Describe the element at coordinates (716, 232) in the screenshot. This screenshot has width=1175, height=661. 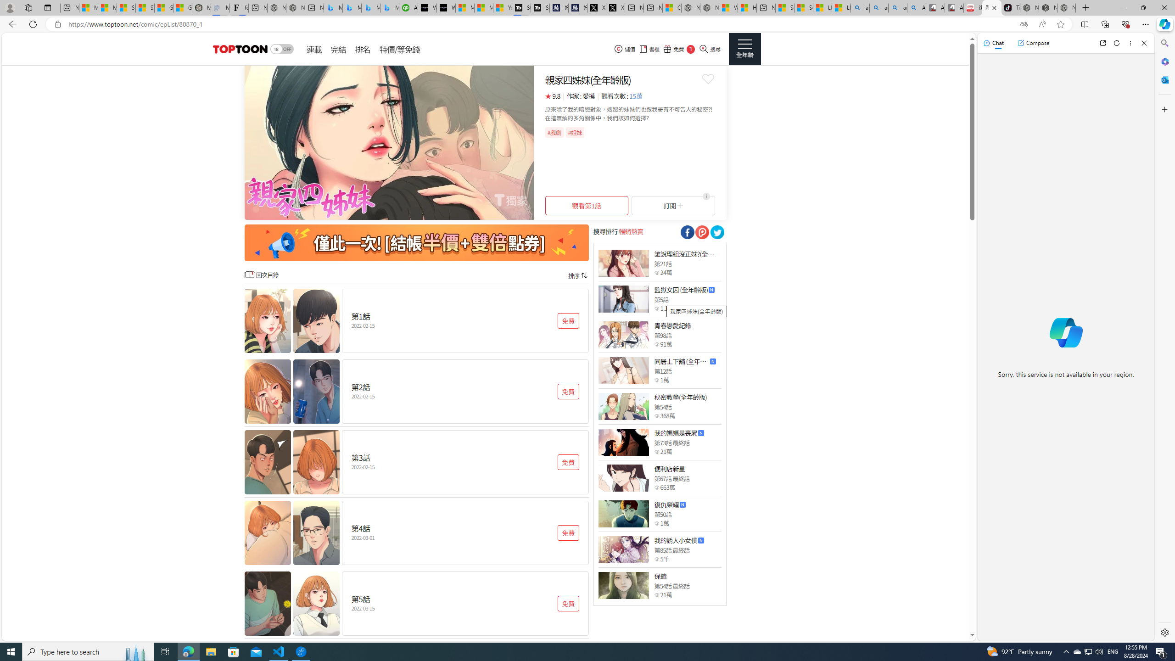
I see `Class: socialShare` at that location.